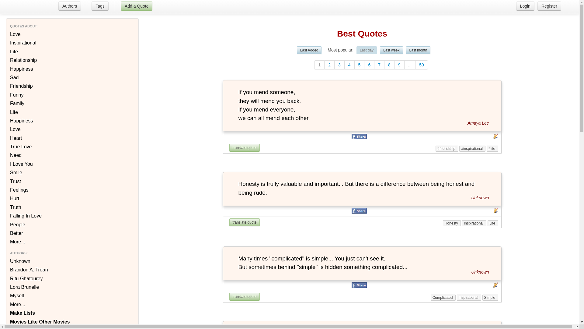 Image resolution: width=584 pixels, height=329 pixels. I want to click on Simple , so click(490, 298).